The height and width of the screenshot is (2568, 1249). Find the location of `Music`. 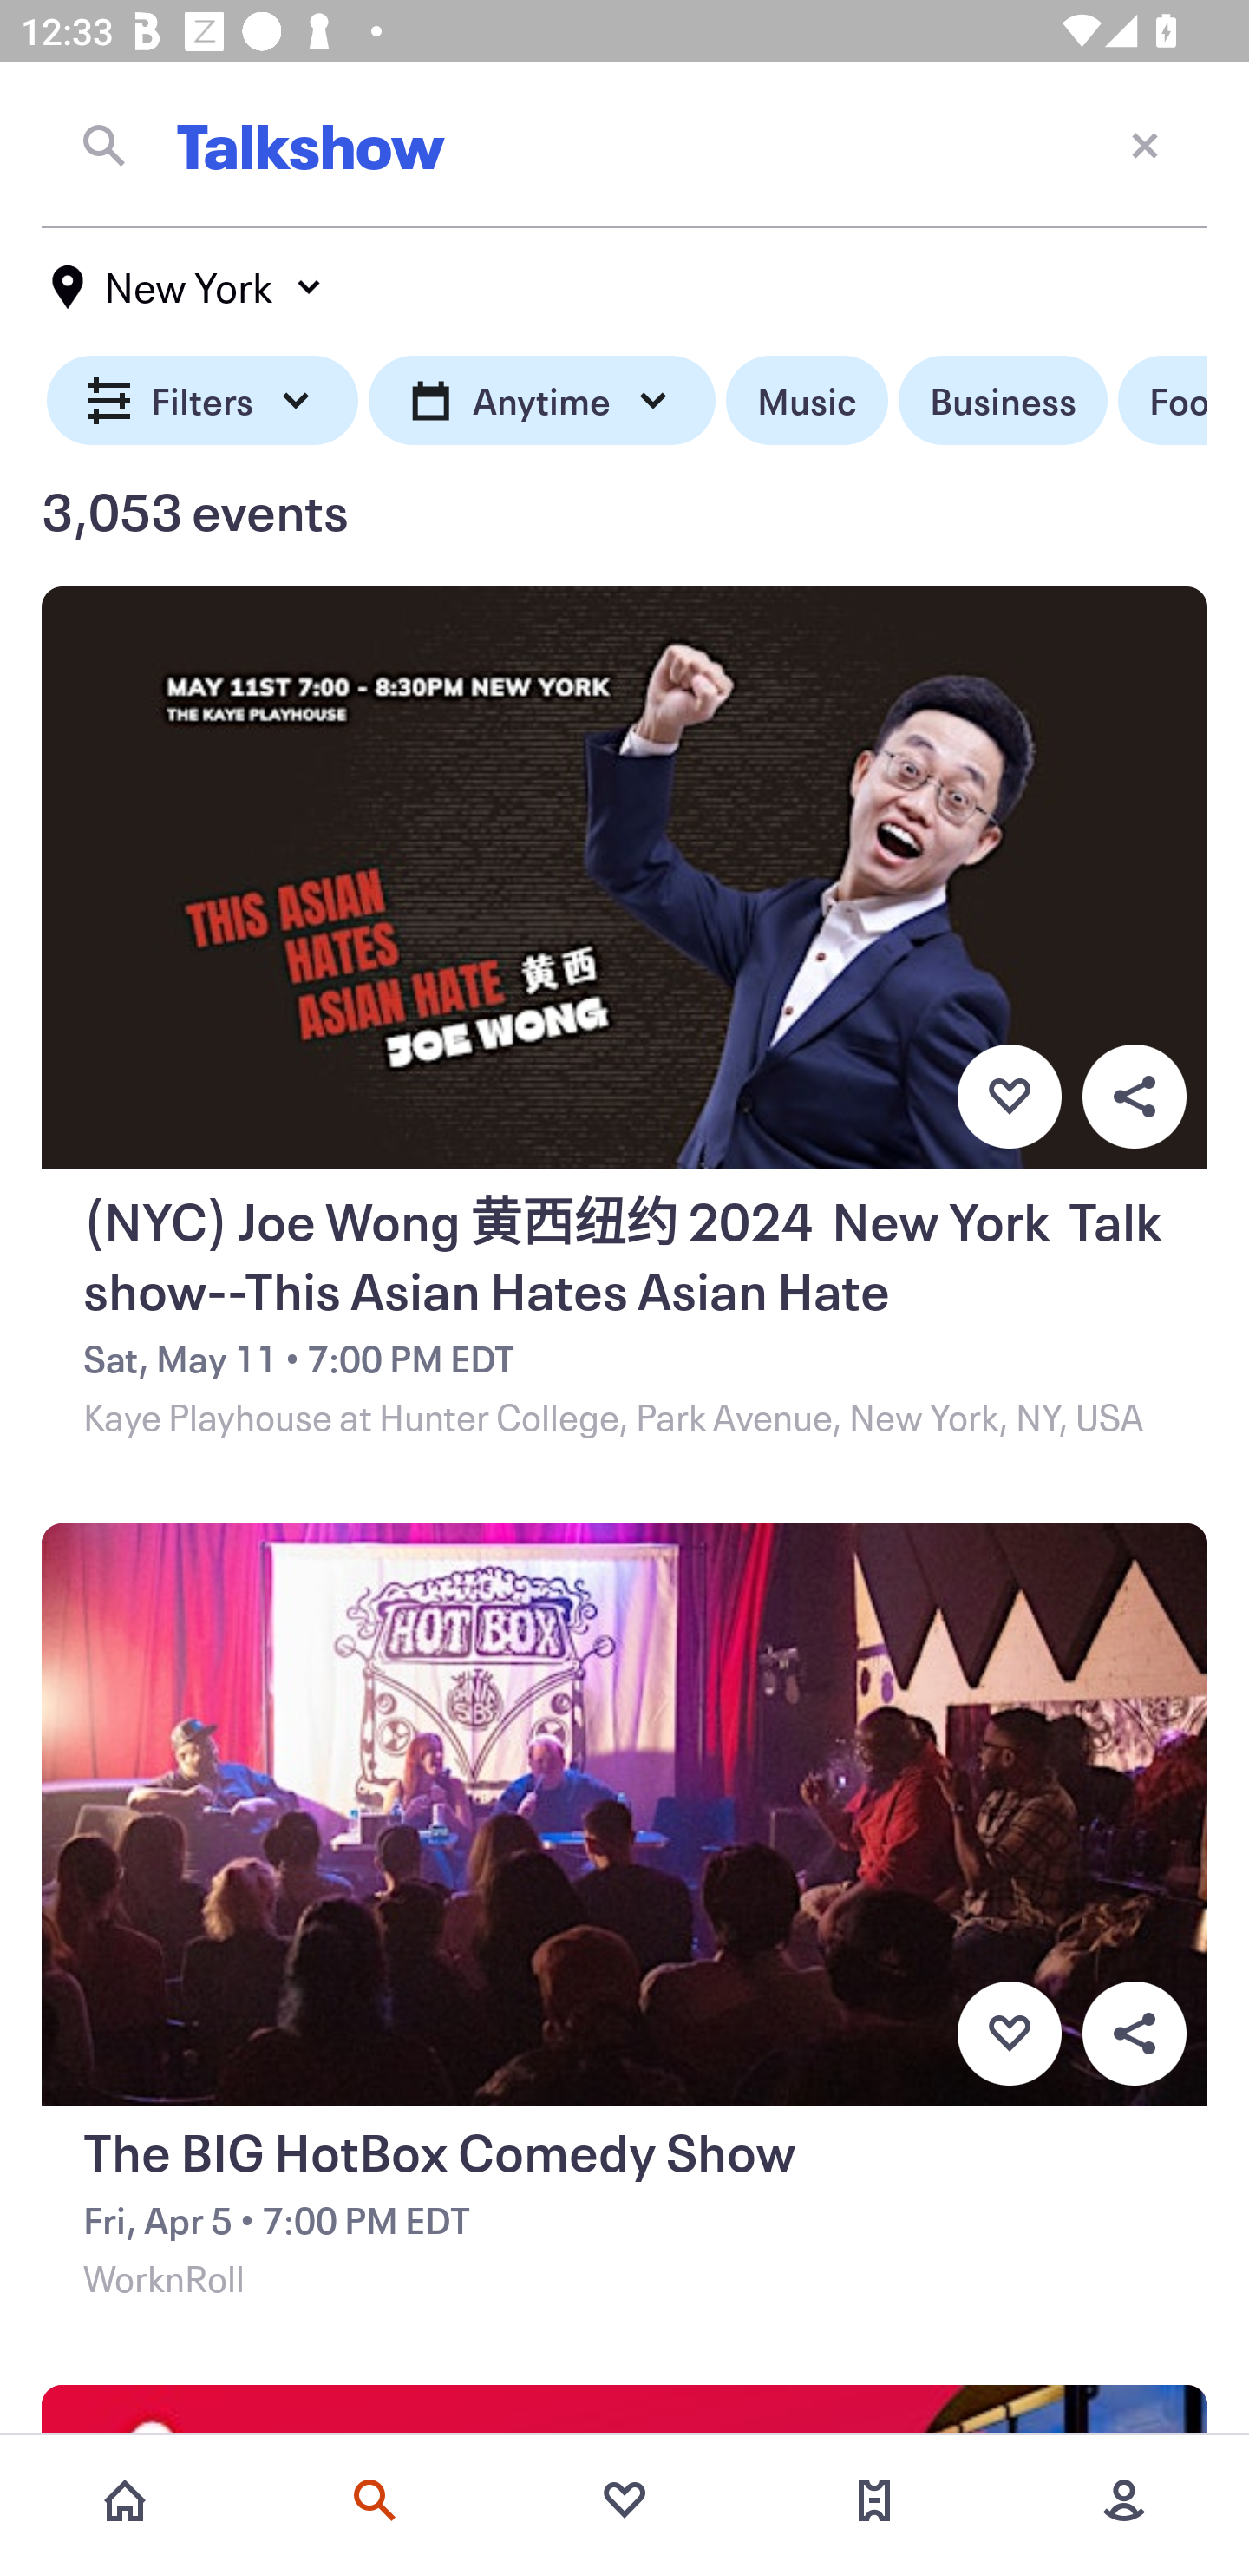

Music is located at coordinates (807, 401).